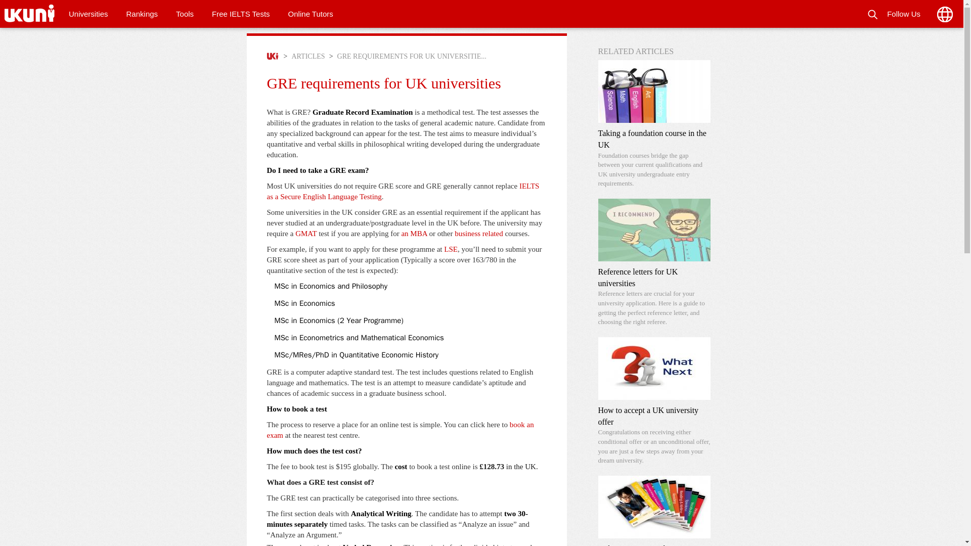 The width and height of the screenshot is (971, 546). What do you see at coordinates (404, 191) in the screenshot?
I see `IELTS as a Secure English Language Testing` at bounding box center [404, 191].